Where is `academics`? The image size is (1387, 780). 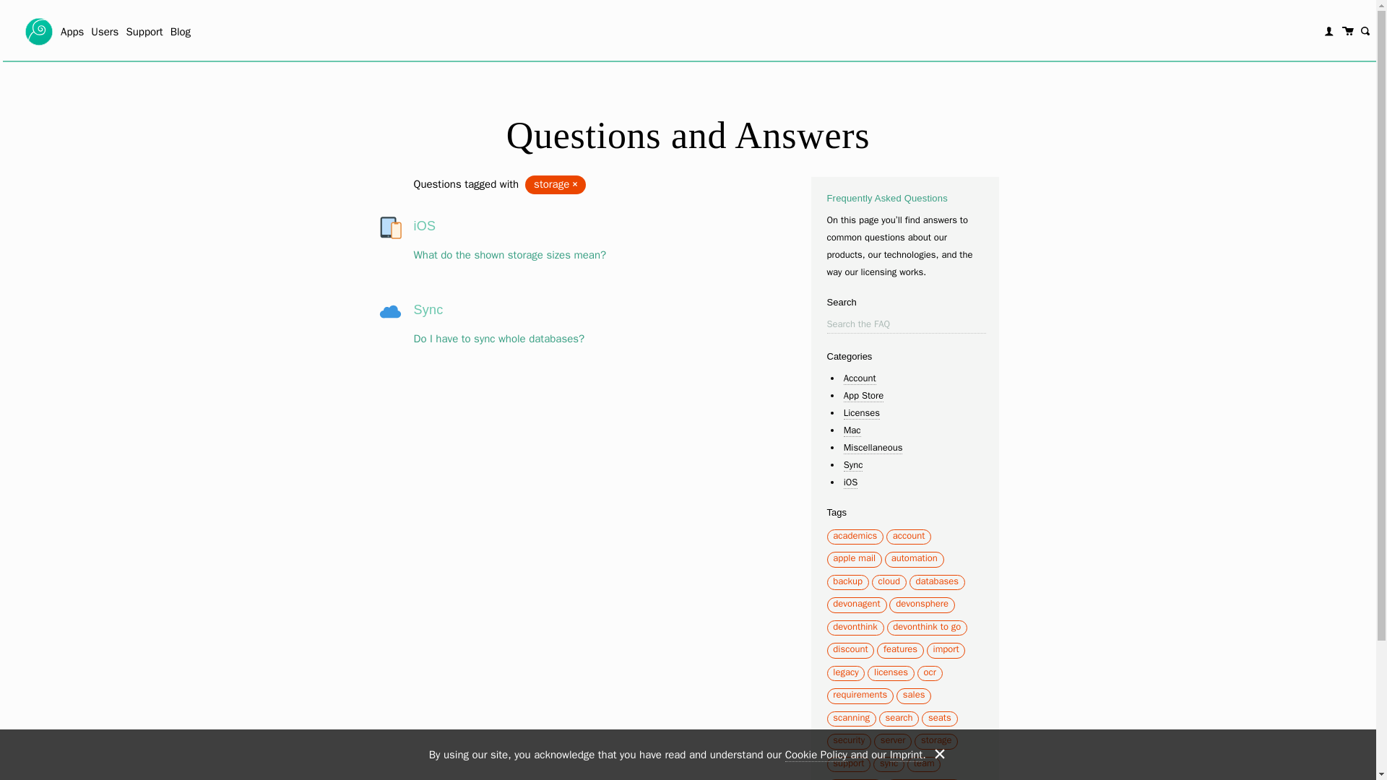
academics is located at coordinates (855, 535).